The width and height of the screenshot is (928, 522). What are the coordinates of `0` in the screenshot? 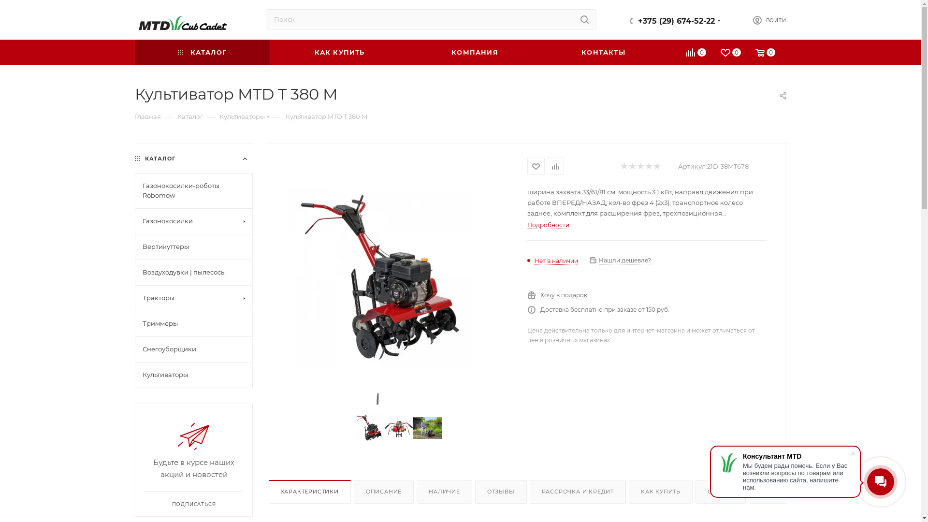 It's located at (697, 54).